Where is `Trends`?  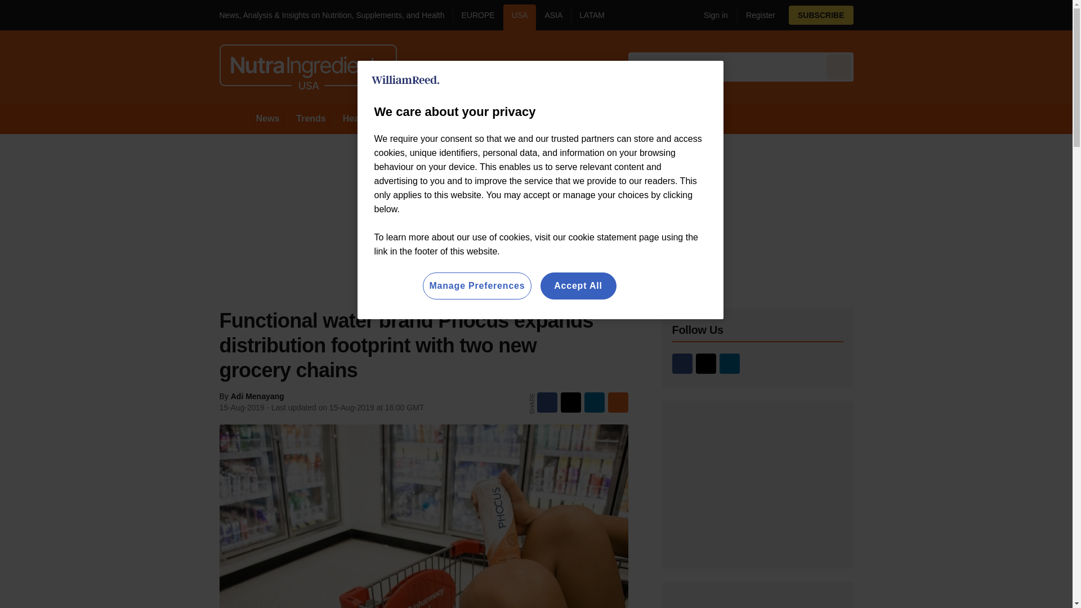
Trends is located at coordinates (311, 118).